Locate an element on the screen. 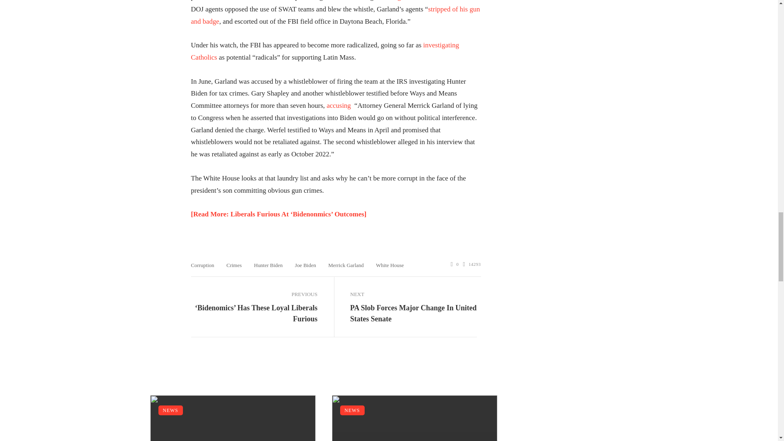 The width and height of the screenshot is (784, 441). investigating Catholics is located at coordinates (325, 51).